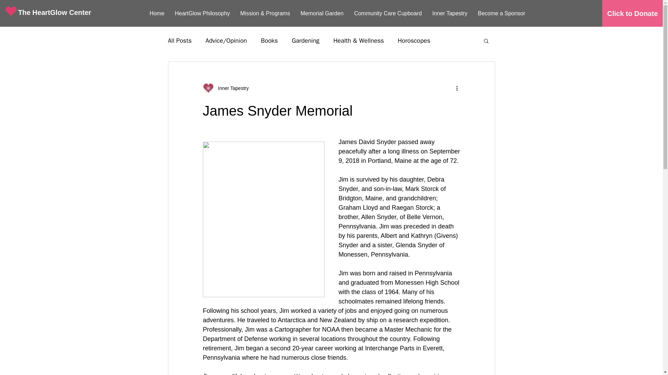 The image size is (668, 375). Describe the element at coordinates (231, 88) in the screenshot. I see `Inner Tapestry` at that location.